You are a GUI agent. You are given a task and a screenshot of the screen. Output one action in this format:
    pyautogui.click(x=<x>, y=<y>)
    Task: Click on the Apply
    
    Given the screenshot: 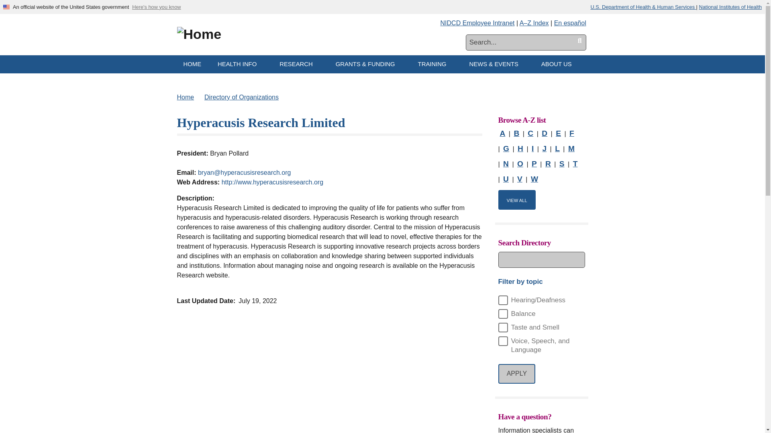 What is the action you would take?
    pyautogui.click(x=516, y=374)
    